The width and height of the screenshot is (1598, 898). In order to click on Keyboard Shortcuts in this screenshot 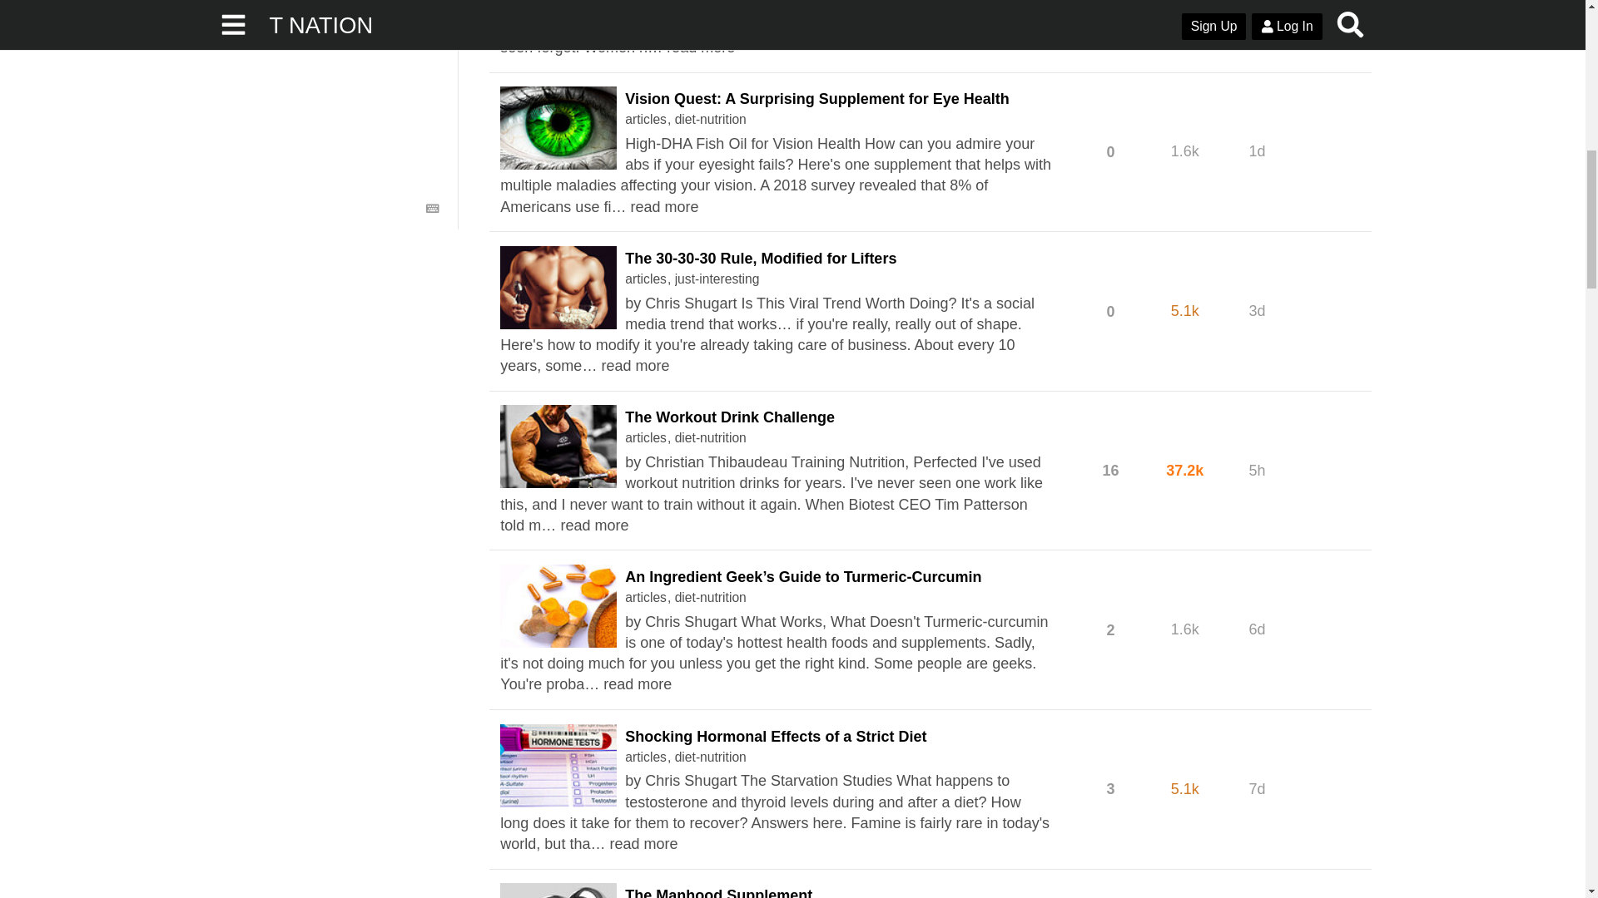, I will do `click(433, 208)`.